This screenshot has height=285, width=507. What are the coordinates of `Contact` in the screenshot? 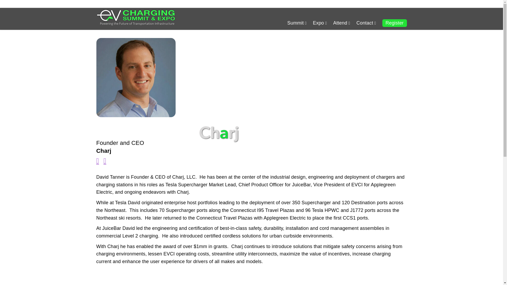 It's located at (366, 23).